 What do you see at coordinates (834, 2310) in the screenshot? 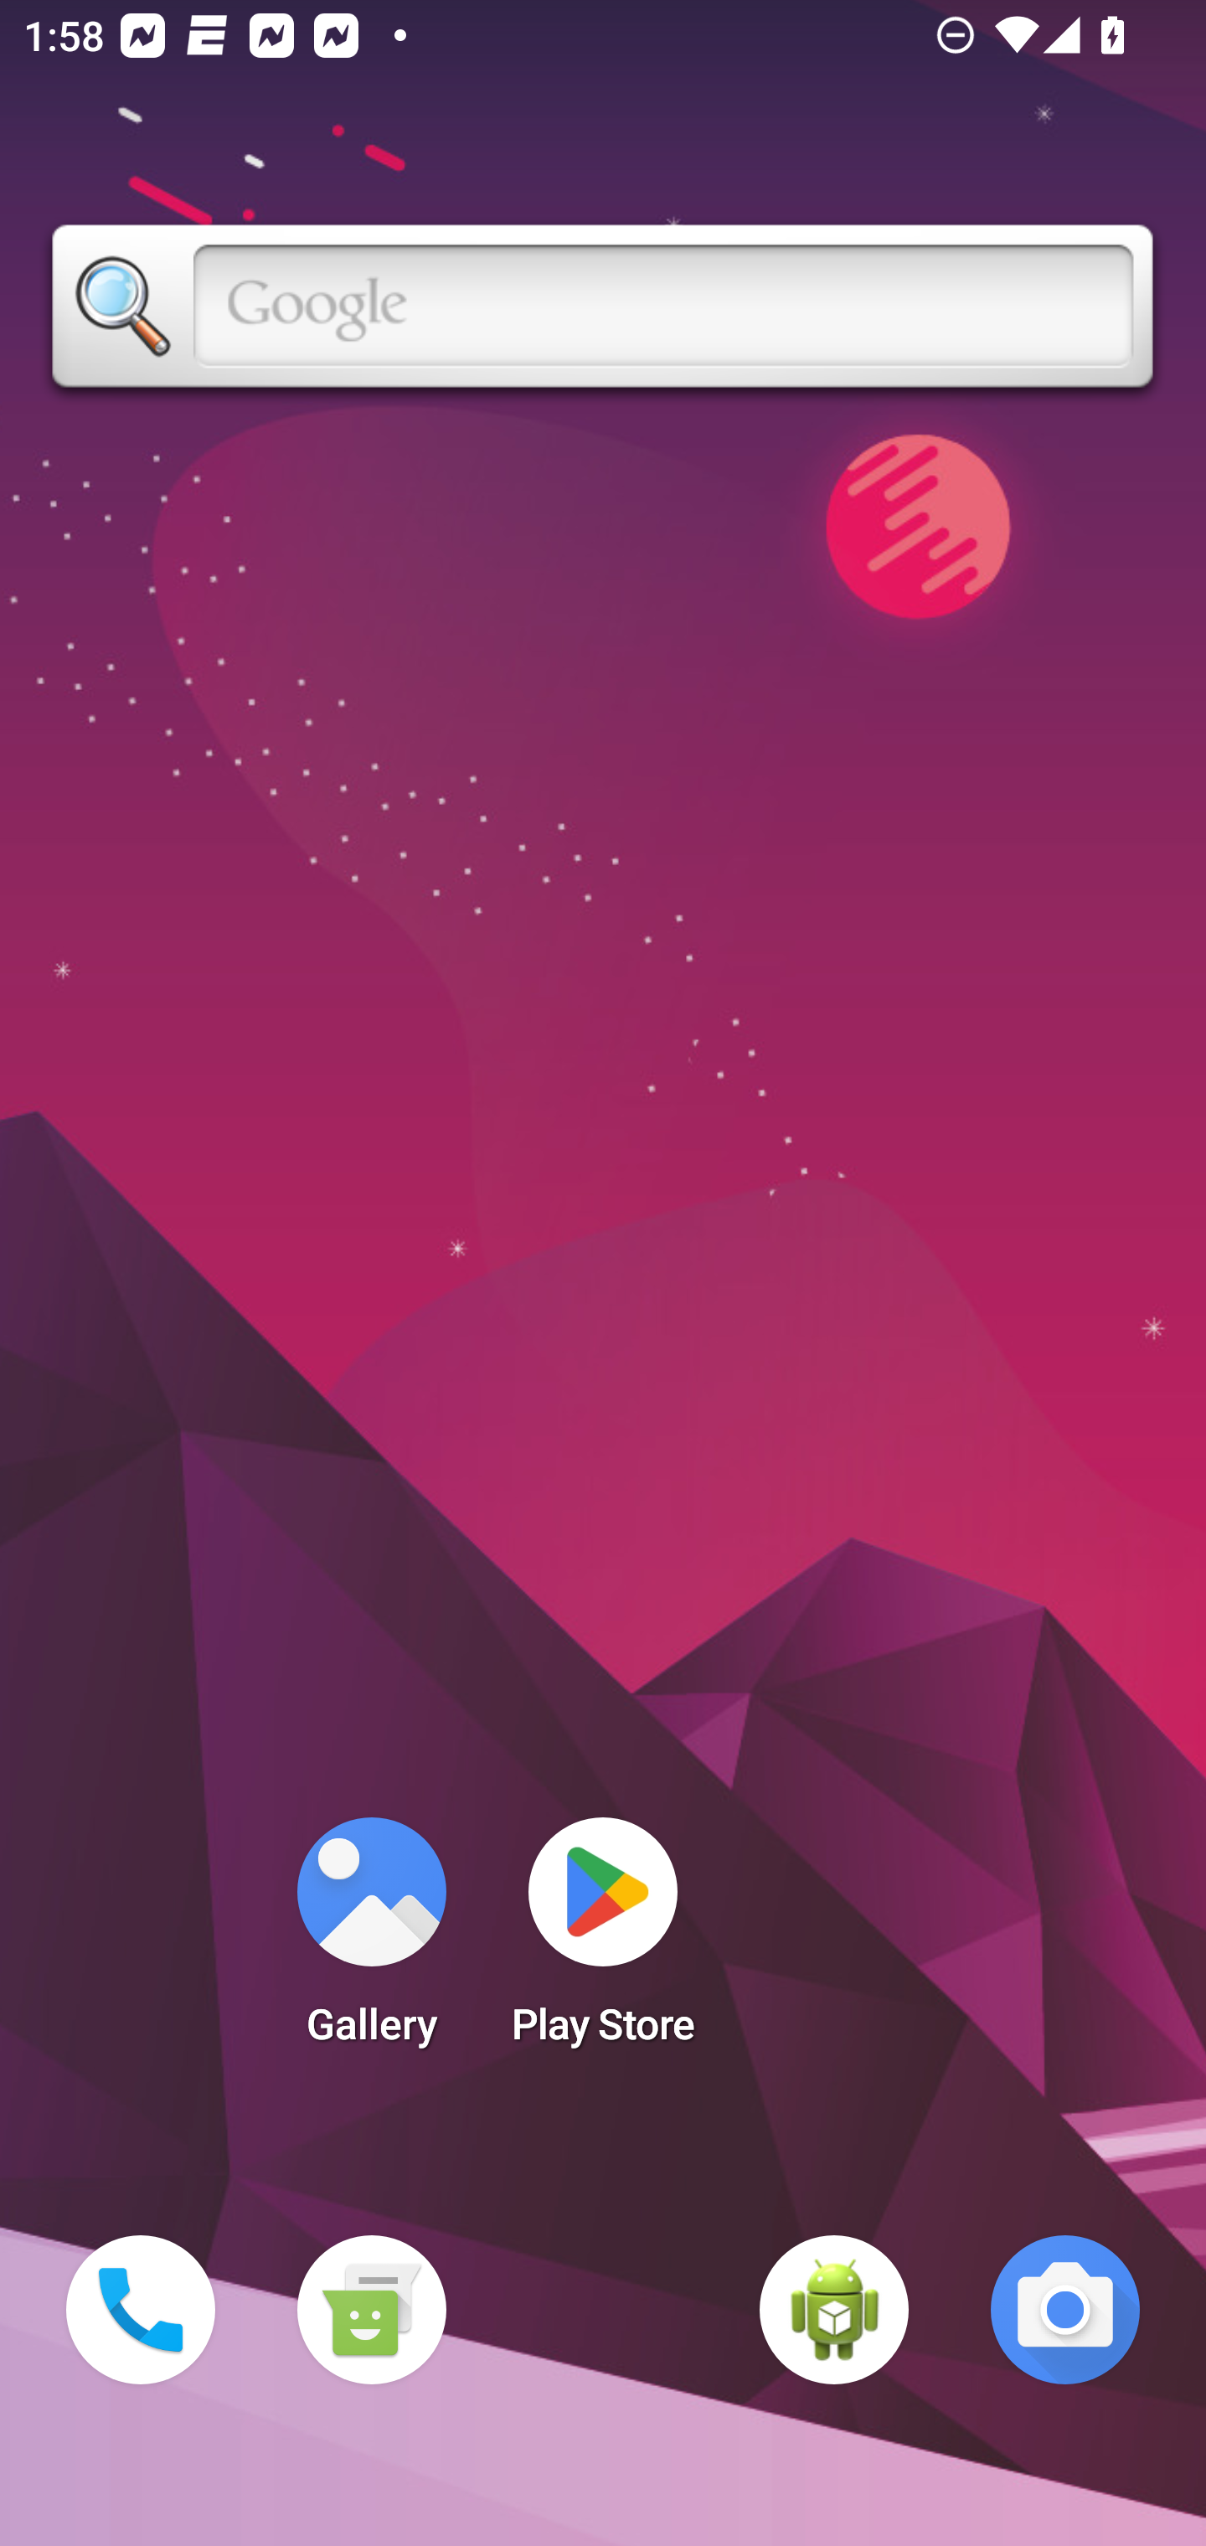
I see `WebView Browser Tester` at bounding box center [834, 2310].